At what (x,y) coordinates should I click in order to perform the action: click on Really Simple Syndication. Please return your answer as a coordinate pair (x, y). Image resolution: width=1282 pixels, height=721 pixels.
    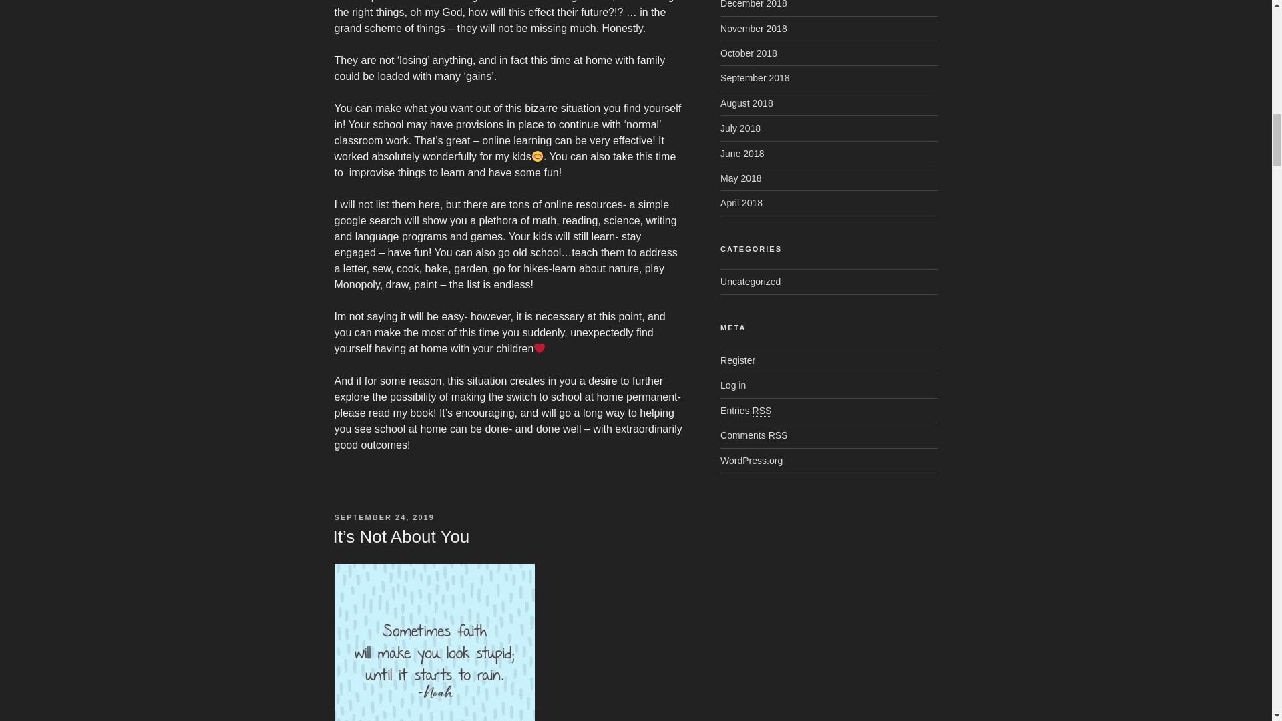
    Looking at the image, I should click on (778, 435).